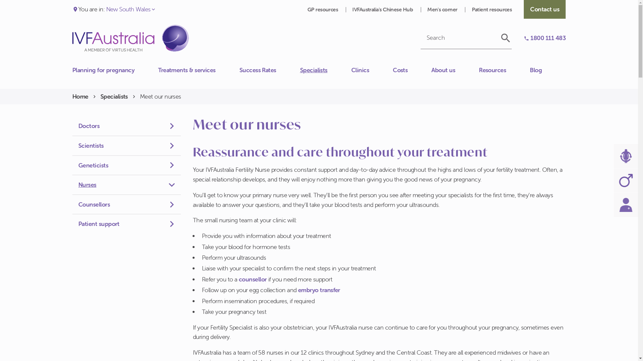 Image resolution: width=643 pixels, height=361 pixels. I want to click on GP resources, so click(324, 9).